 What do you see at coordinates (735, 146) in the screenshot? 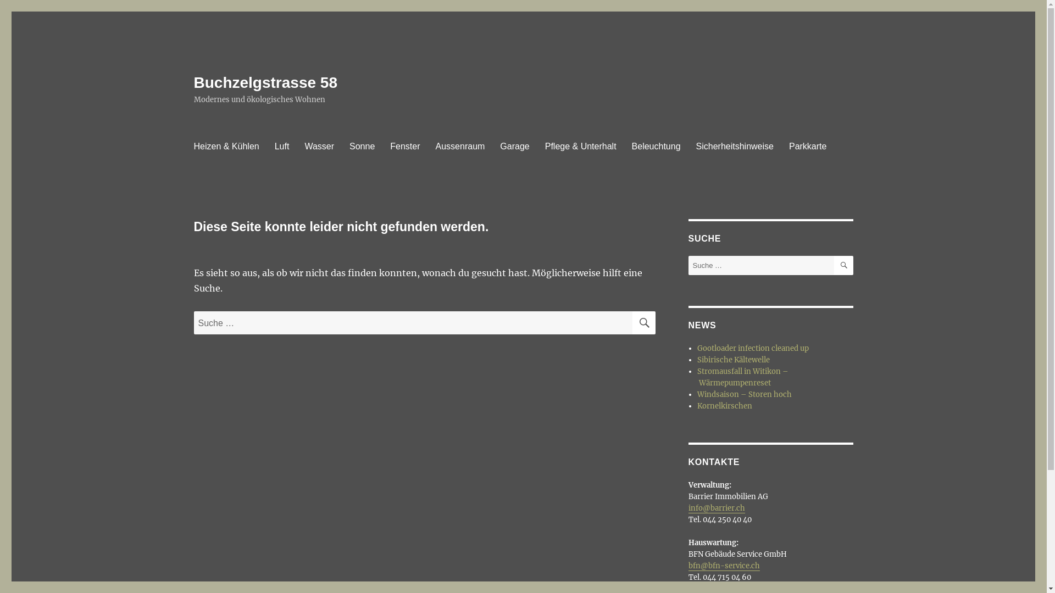
I see `Sicherheitshinweise` at bounding box center [735, 146].